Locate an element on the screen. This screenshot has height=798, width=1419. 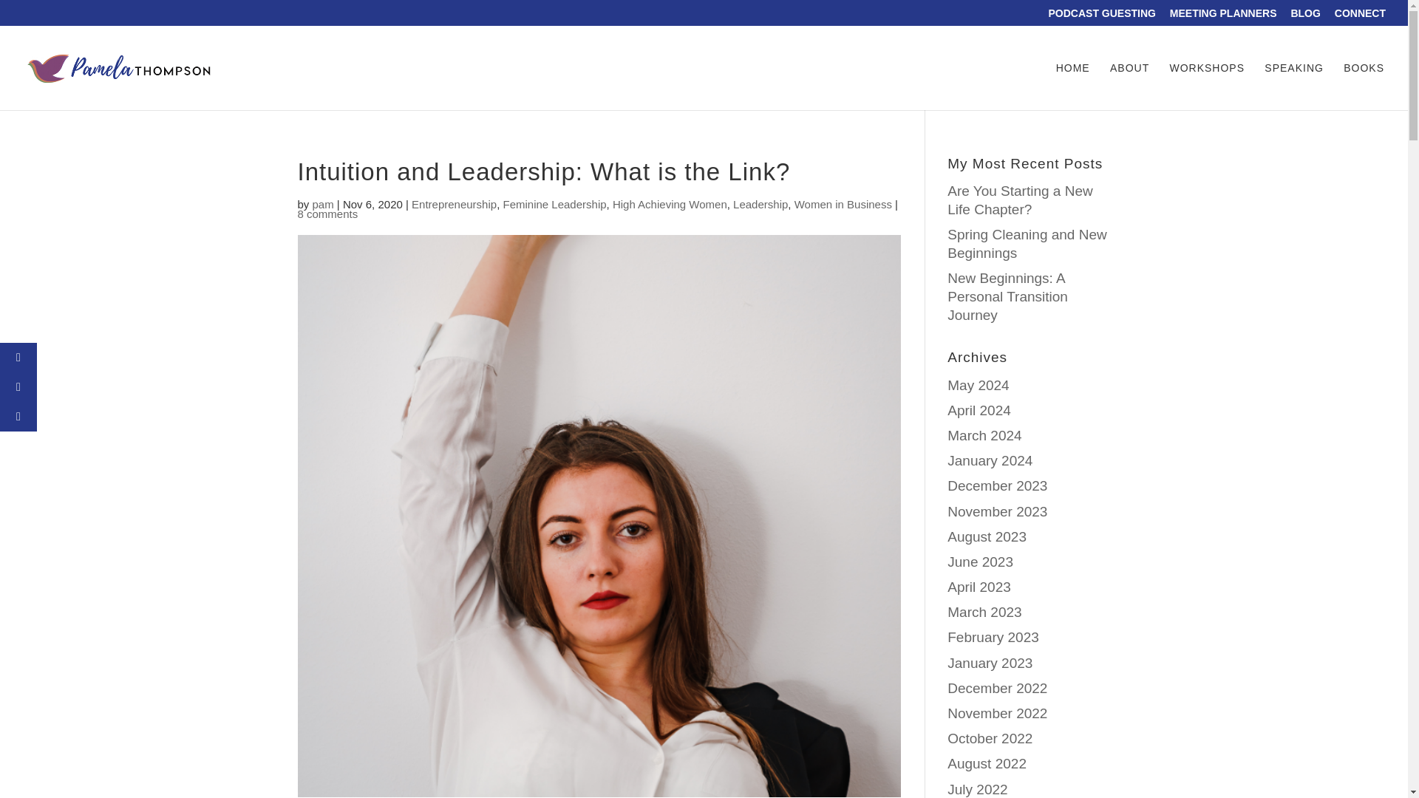
MEETING PLANNERS is located at coordinates (1223, 16).